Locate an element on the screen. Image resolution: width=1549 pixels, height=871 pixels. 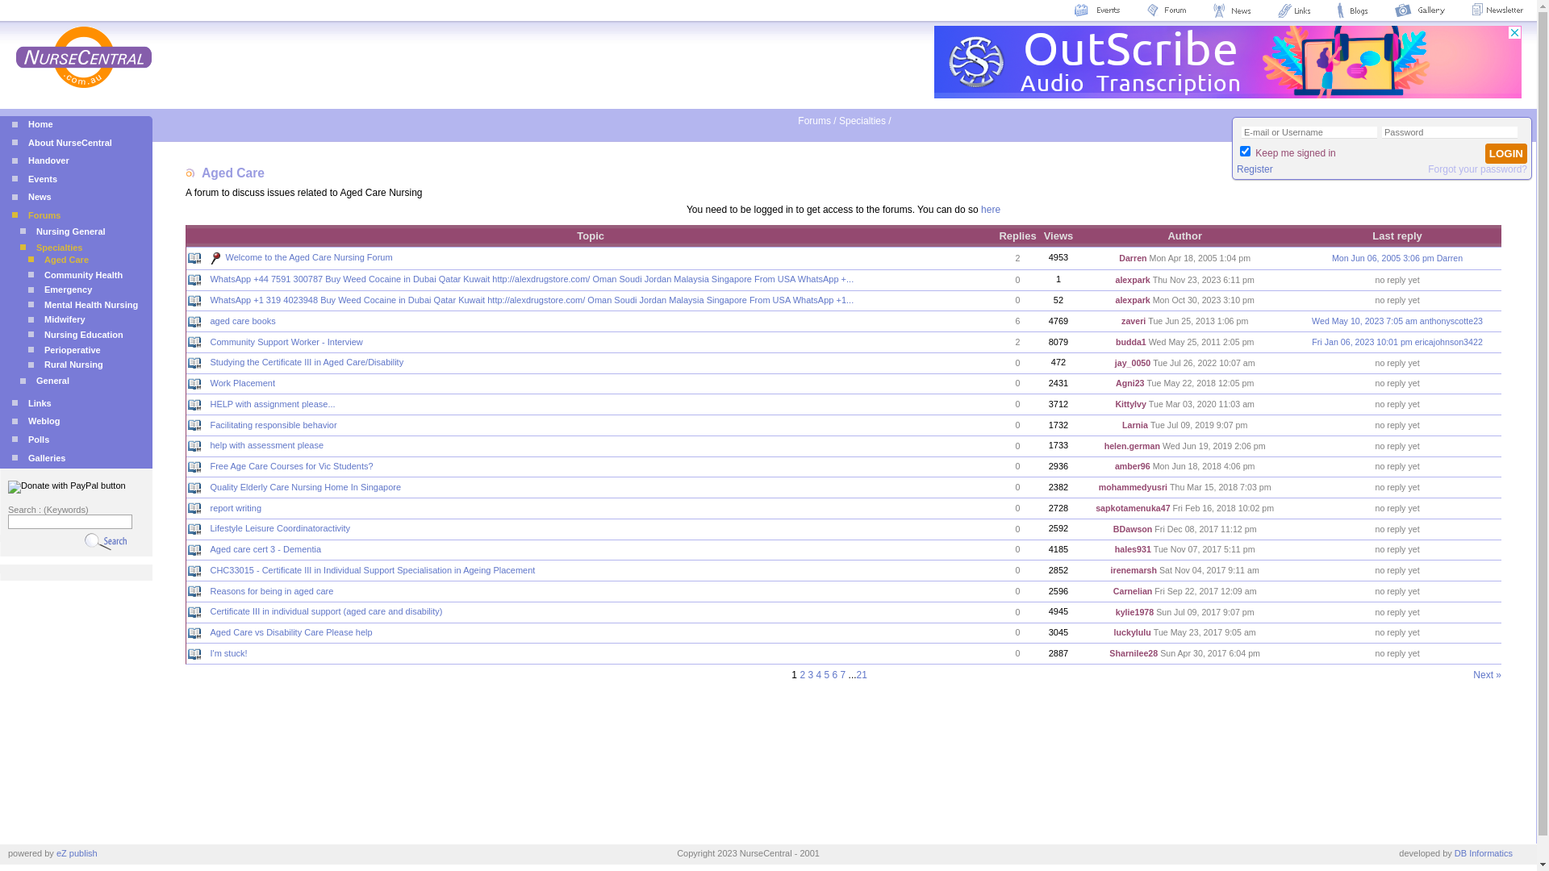
Nursing General is located at coordinates (63, 231).